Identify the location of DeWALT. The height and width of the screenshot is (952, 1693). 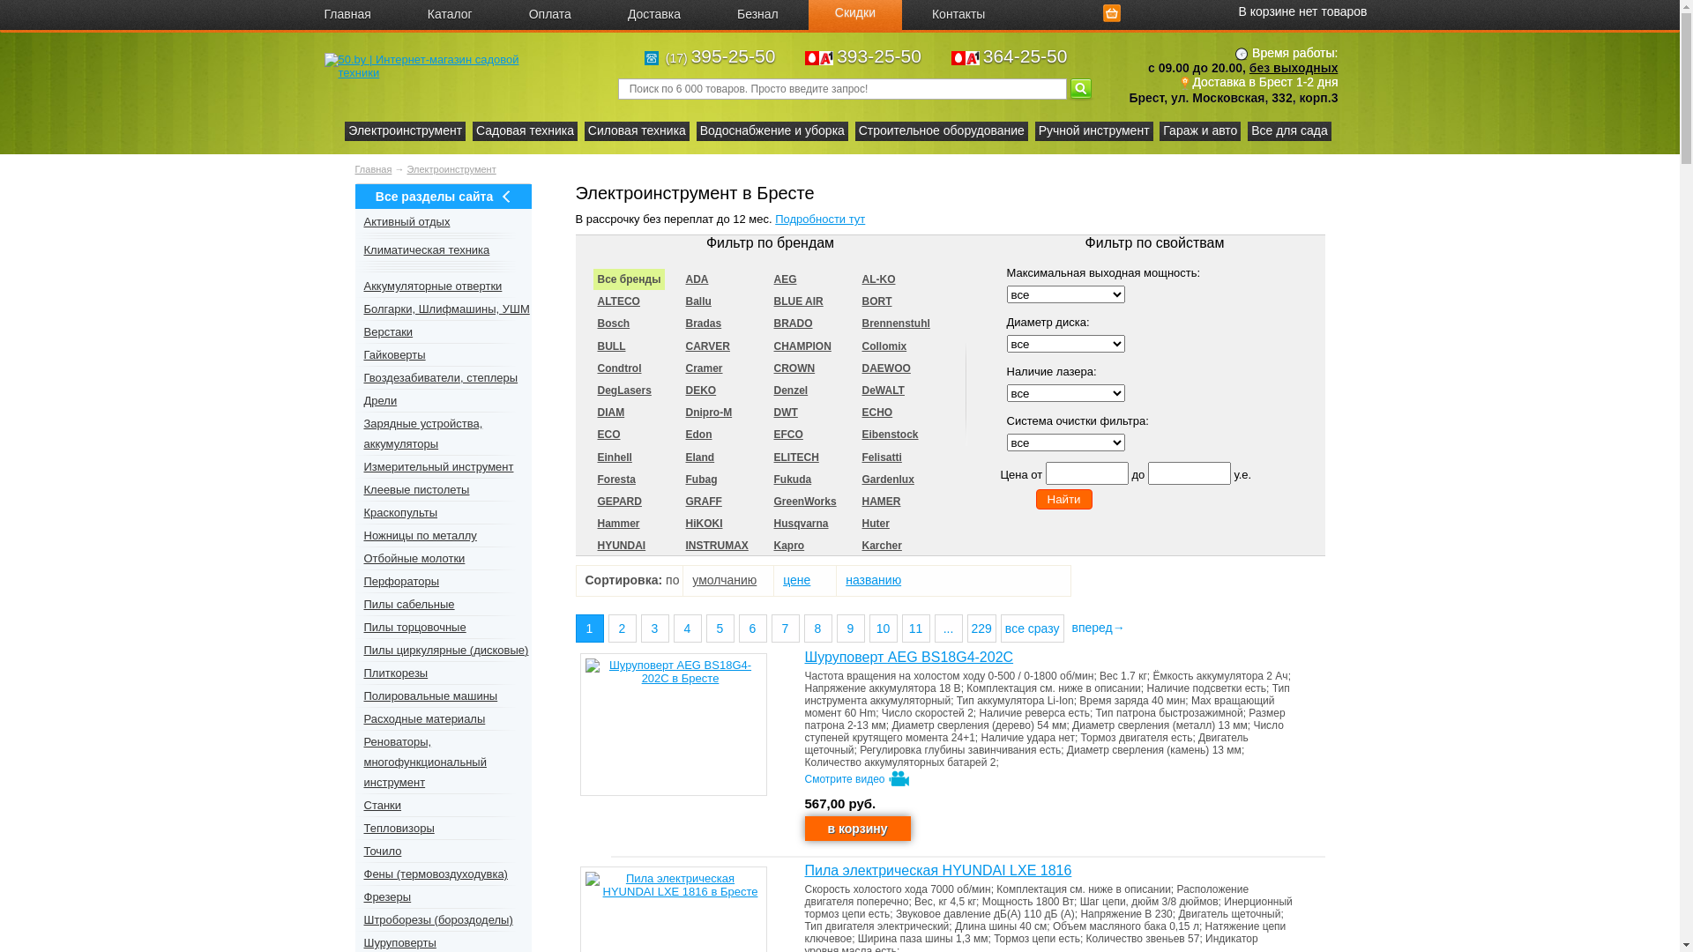
(883, 390).